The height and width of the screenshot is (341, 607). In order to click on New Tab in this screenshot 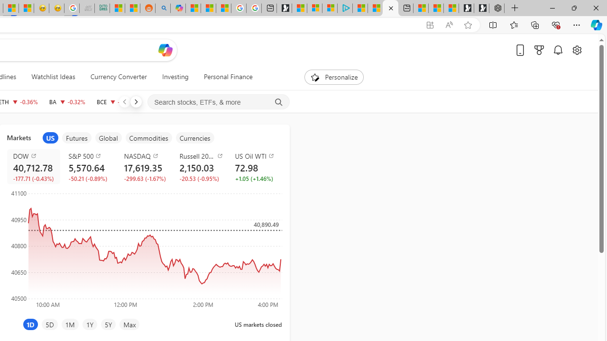, I will do `click(515, 9)`.